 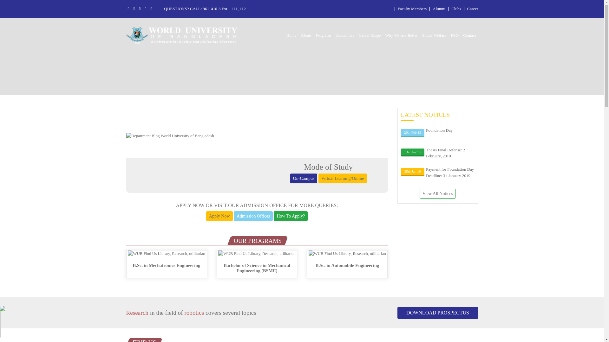 What do you see at coordinates (450, 173) in the screenshot?
I see `Payment for Foundation Day Deadline: 31 January 2019` at bounding box center [450, 173].